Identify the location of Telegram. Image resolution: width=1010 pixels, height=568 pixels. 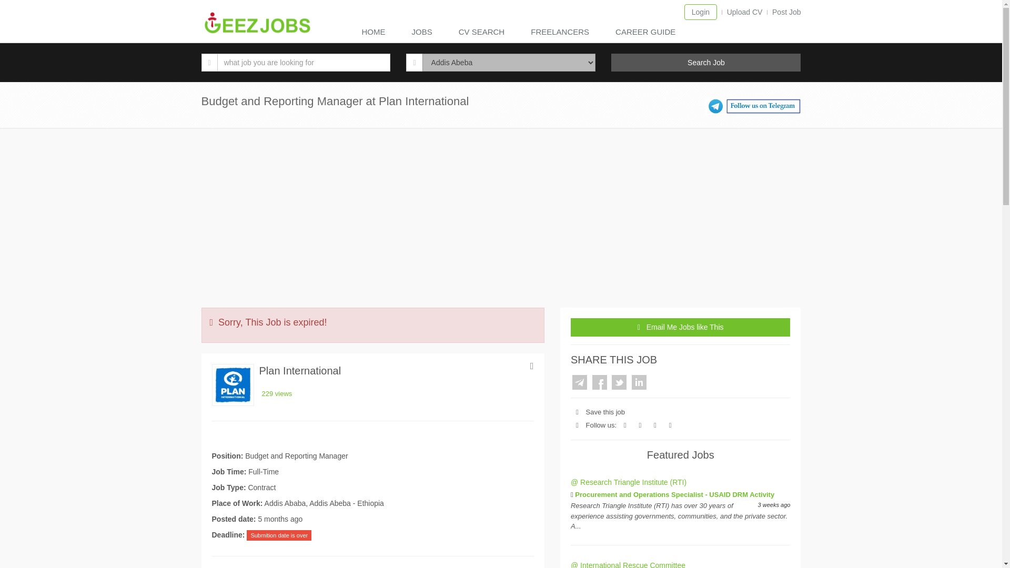
(580, 382).